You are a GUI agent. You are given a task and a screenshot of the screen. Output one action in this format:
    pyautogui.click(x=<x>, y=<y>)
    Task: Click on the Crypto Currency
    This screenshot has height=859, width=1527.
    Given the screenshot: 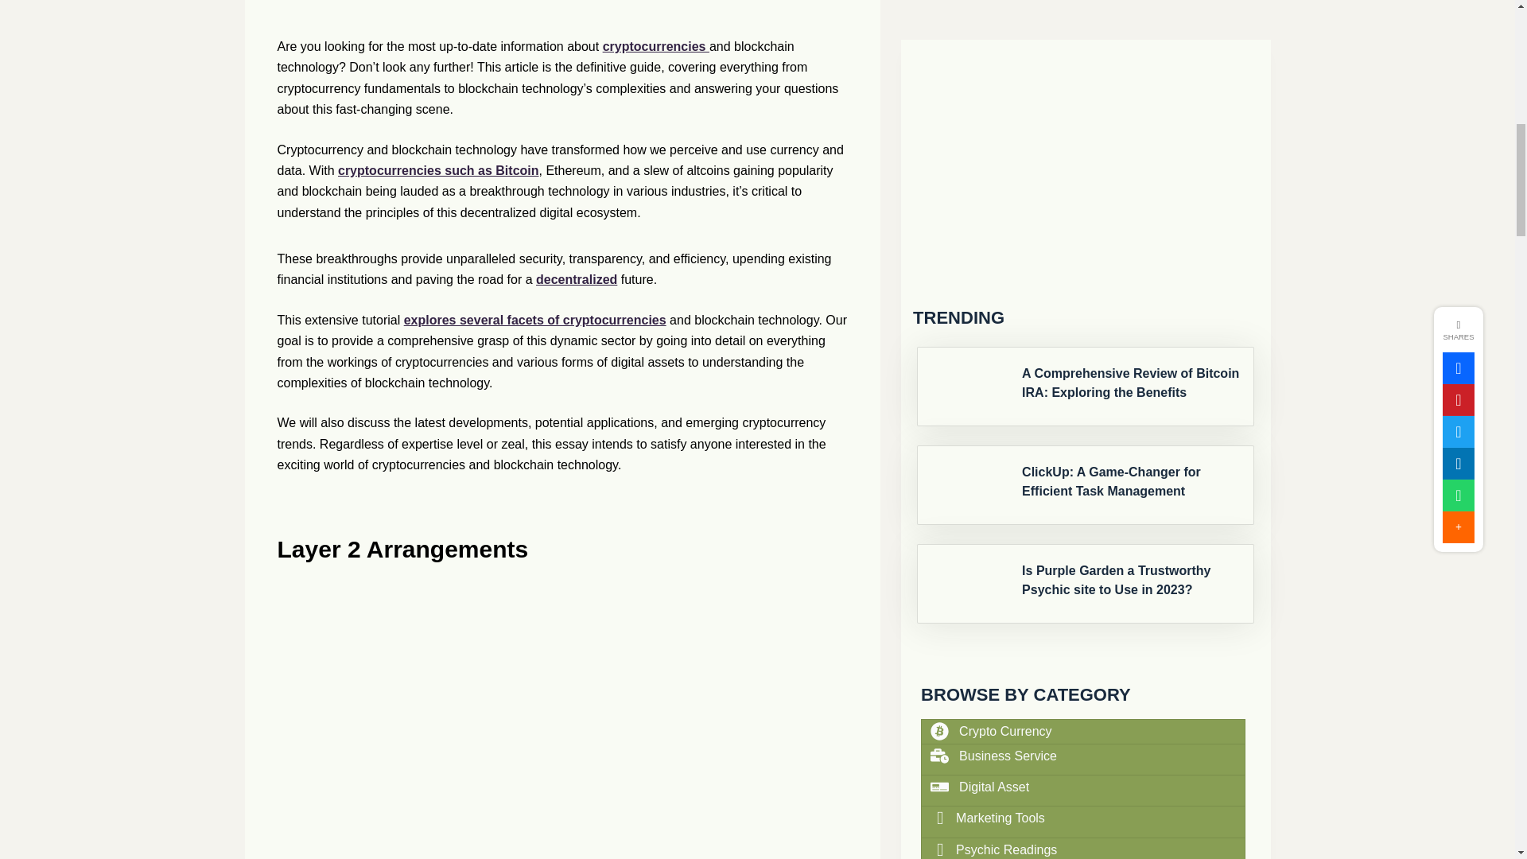 What is the action you would take?
    pyautogui.click(x=1005, y=219)
    